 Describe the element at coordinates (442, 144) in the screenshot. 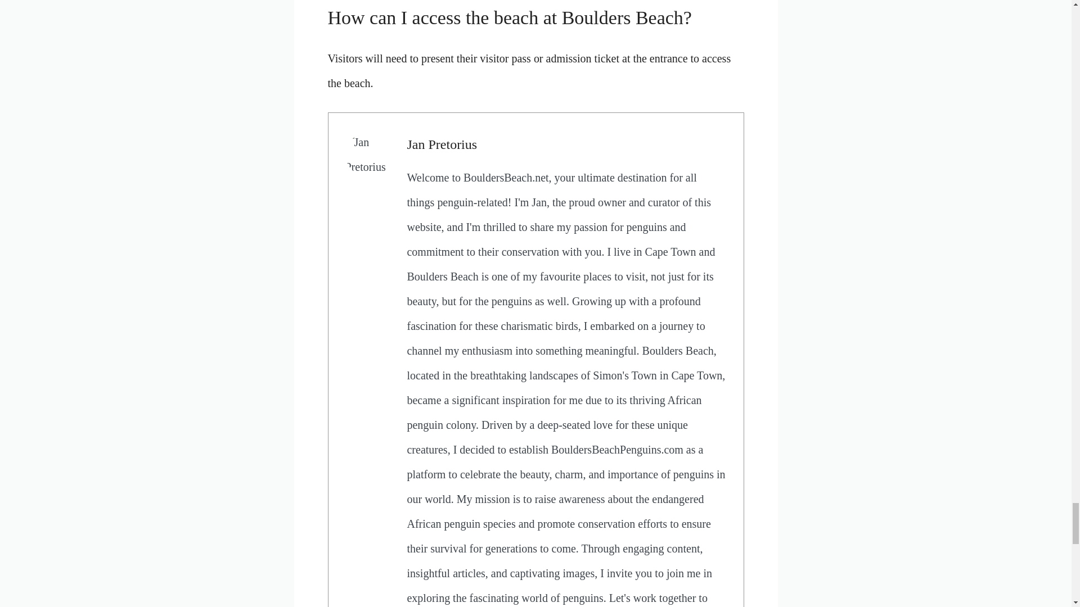

I see `Jan Pretorius` at that location.